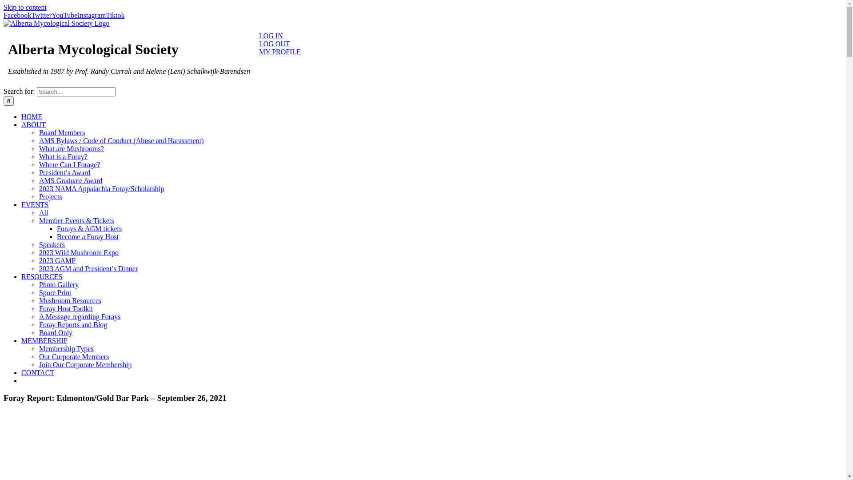 This screenshot has height=480, width=853. What do you see at coordinates (38, 372) in the screenshot?
I see `CONTACT` at bounding box center [38, 372].